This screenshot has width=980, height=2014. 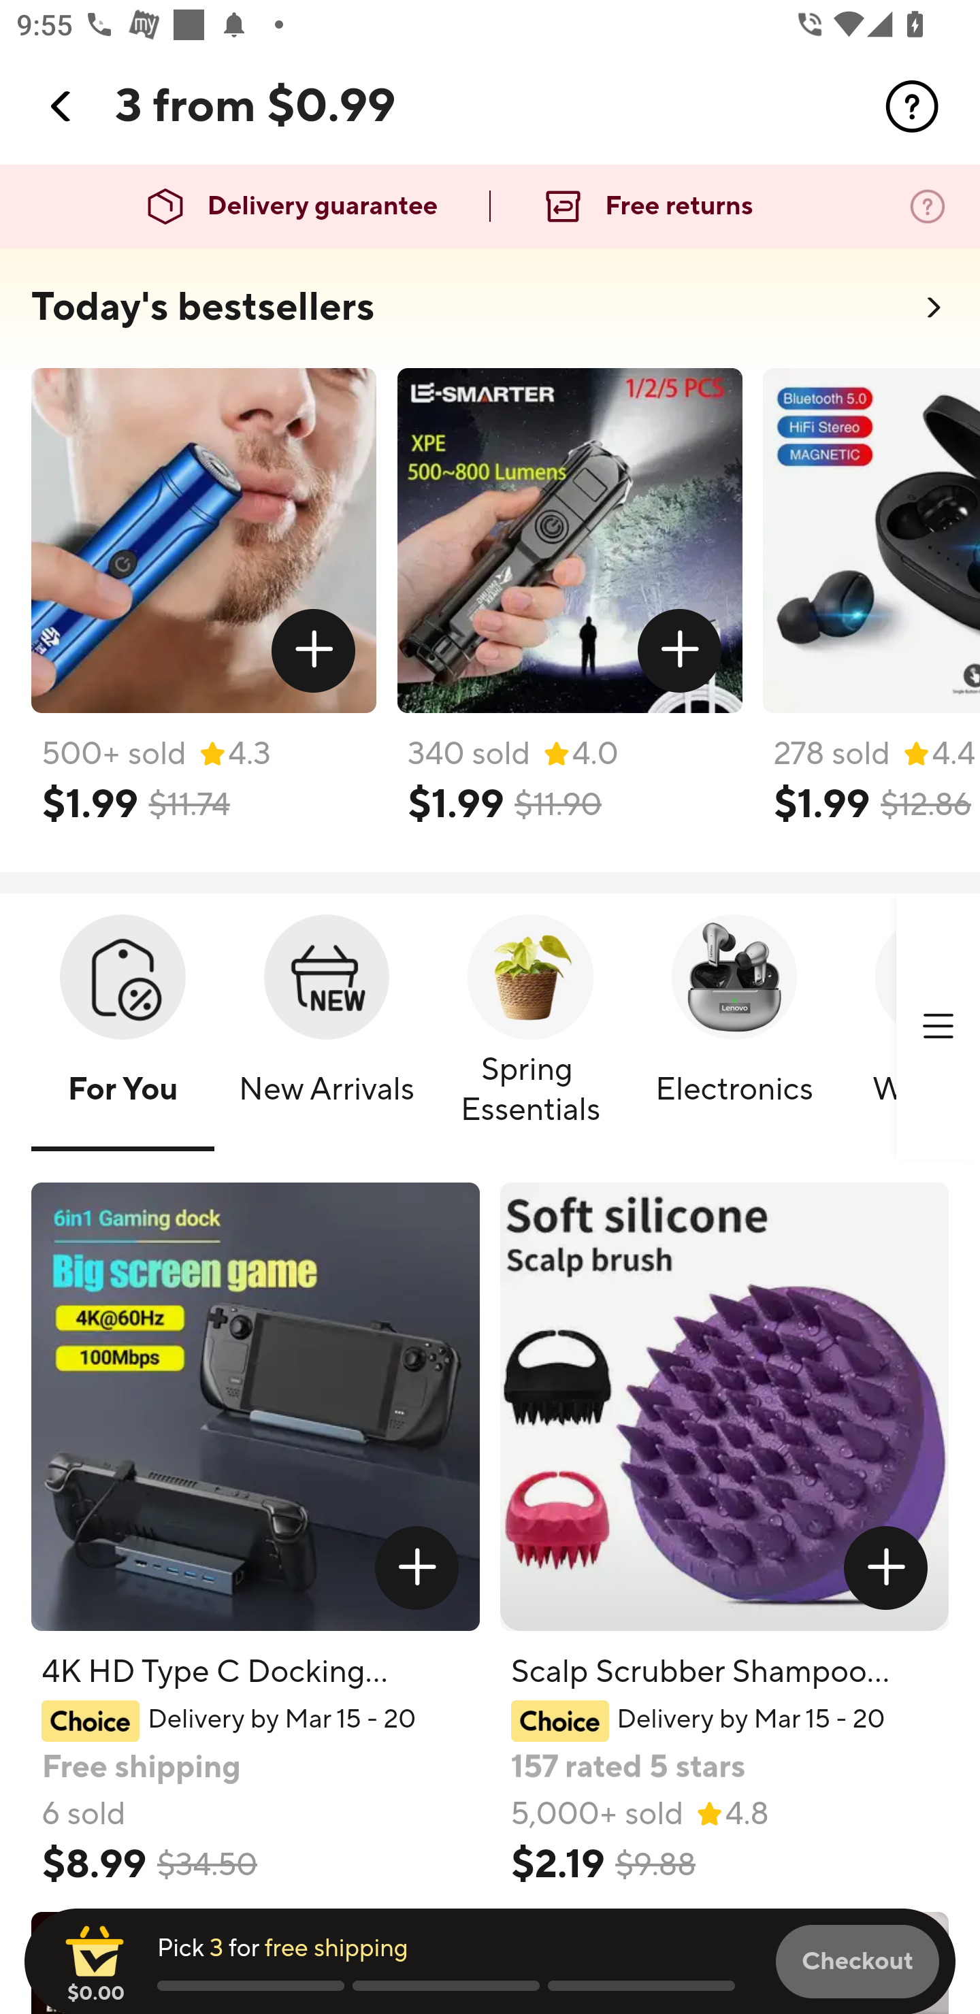 I want to click on Today's bestsellers  Today's bestsellers , so click(x=490, y=314).